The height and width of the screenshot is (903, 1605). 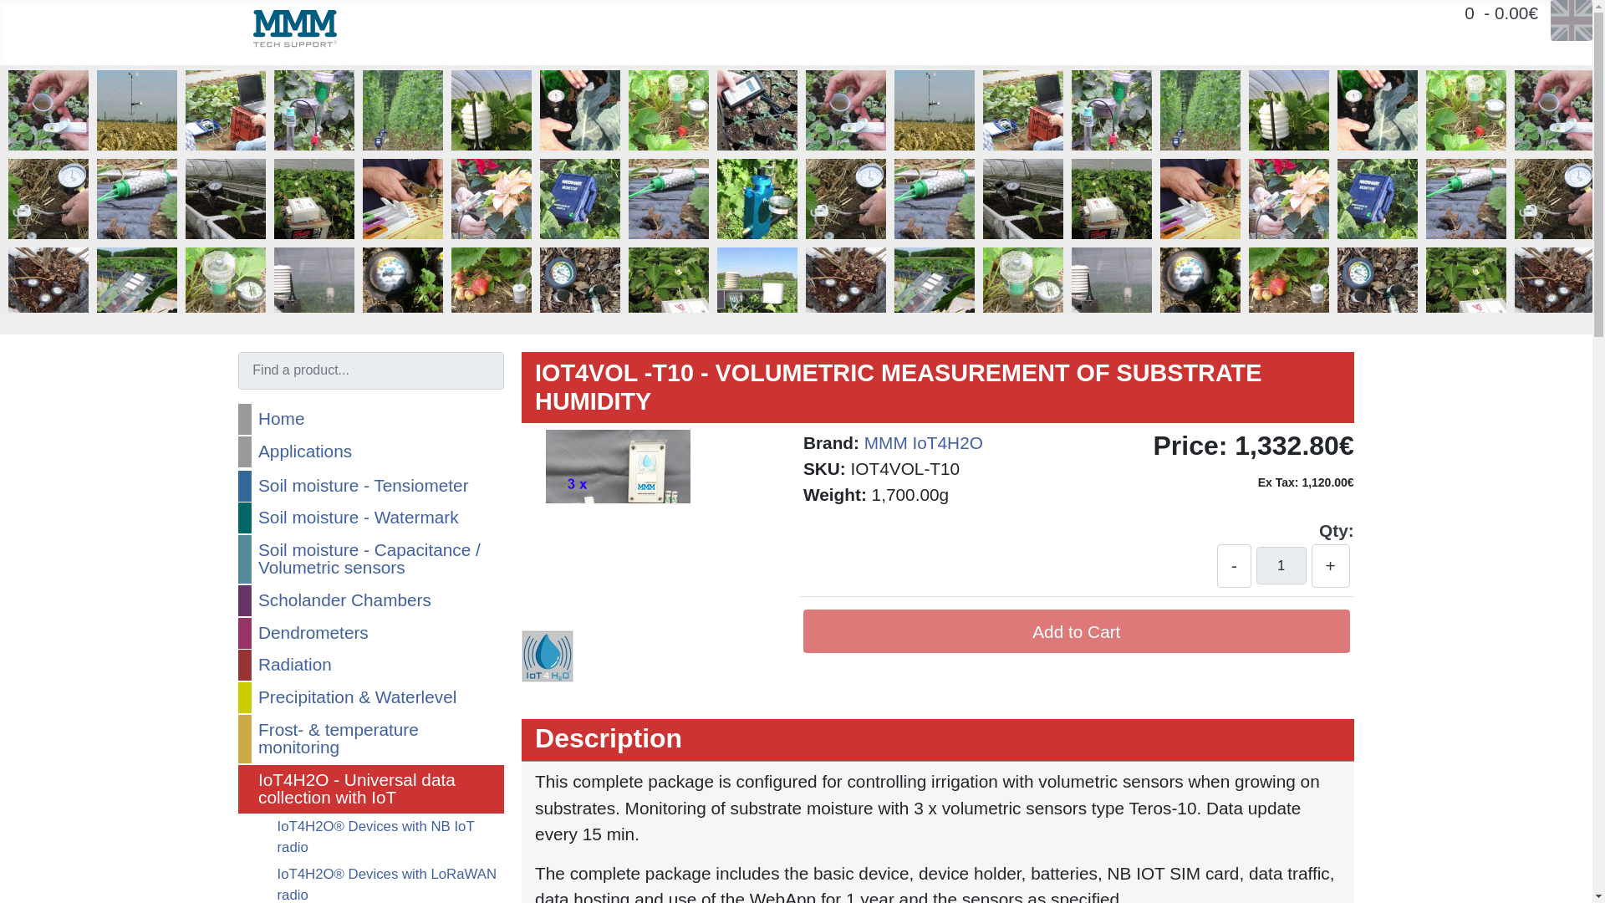 What do you see at coordinates (370, 486) in the screenshot?
I see `Soil moisture - Tensiometer` at bounding box center [370, 486].